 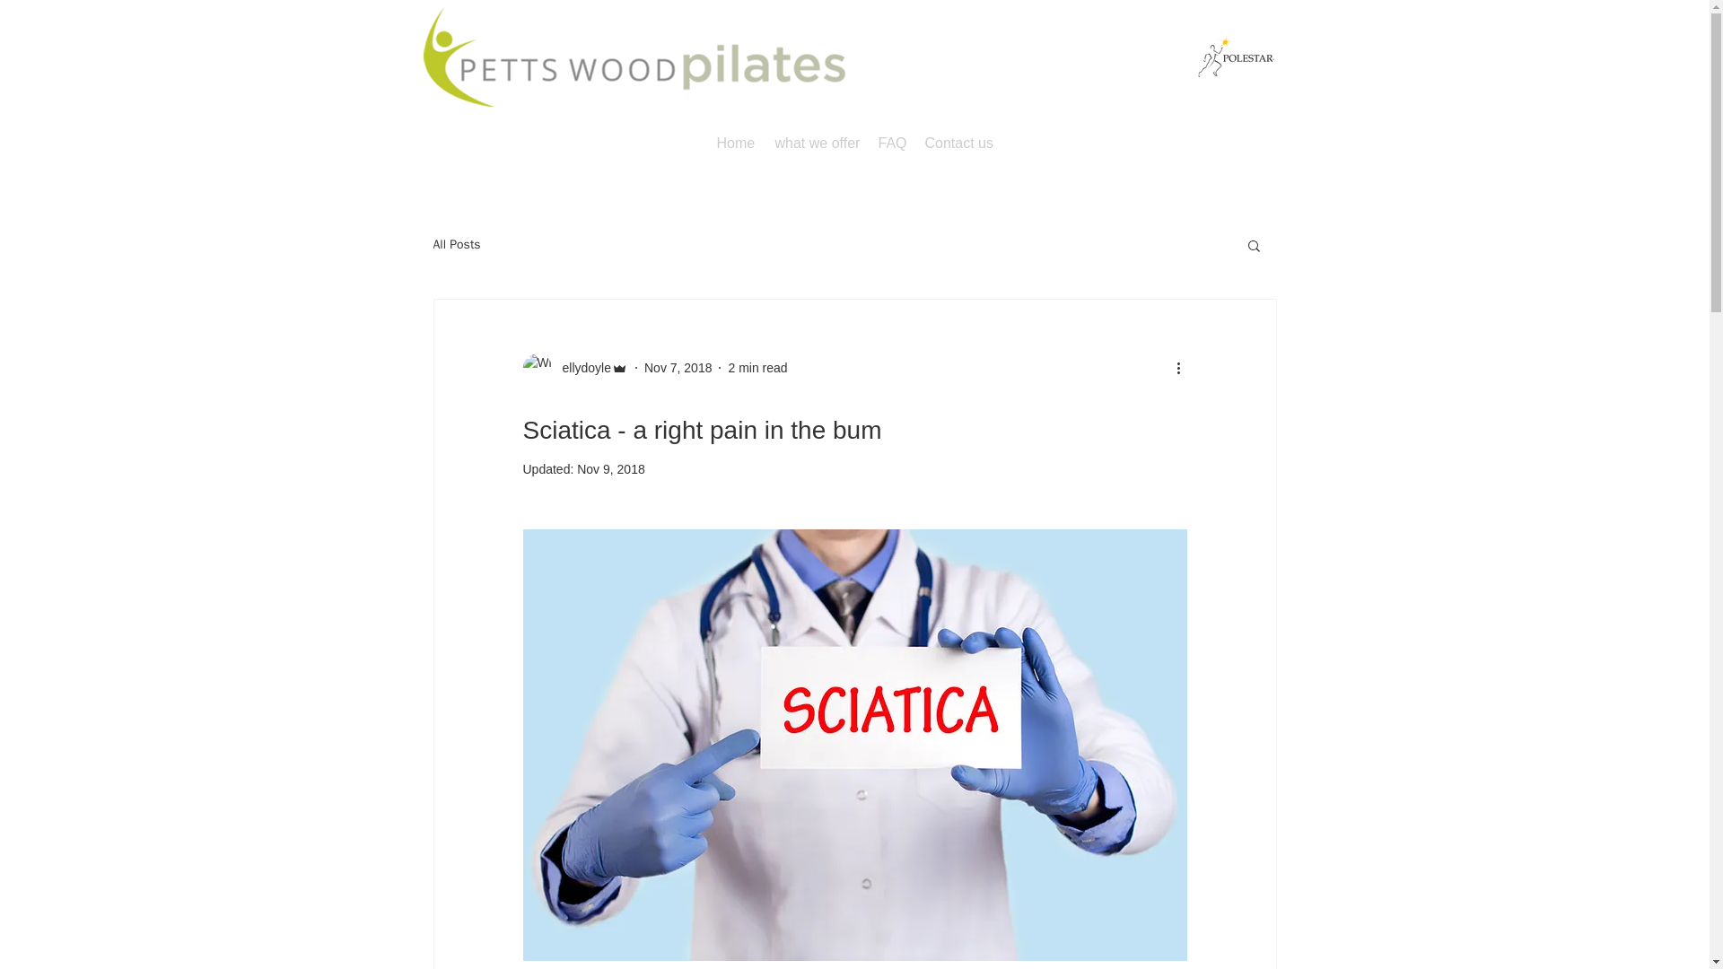 I want to click on what we offer, so click(x=818, y=143).